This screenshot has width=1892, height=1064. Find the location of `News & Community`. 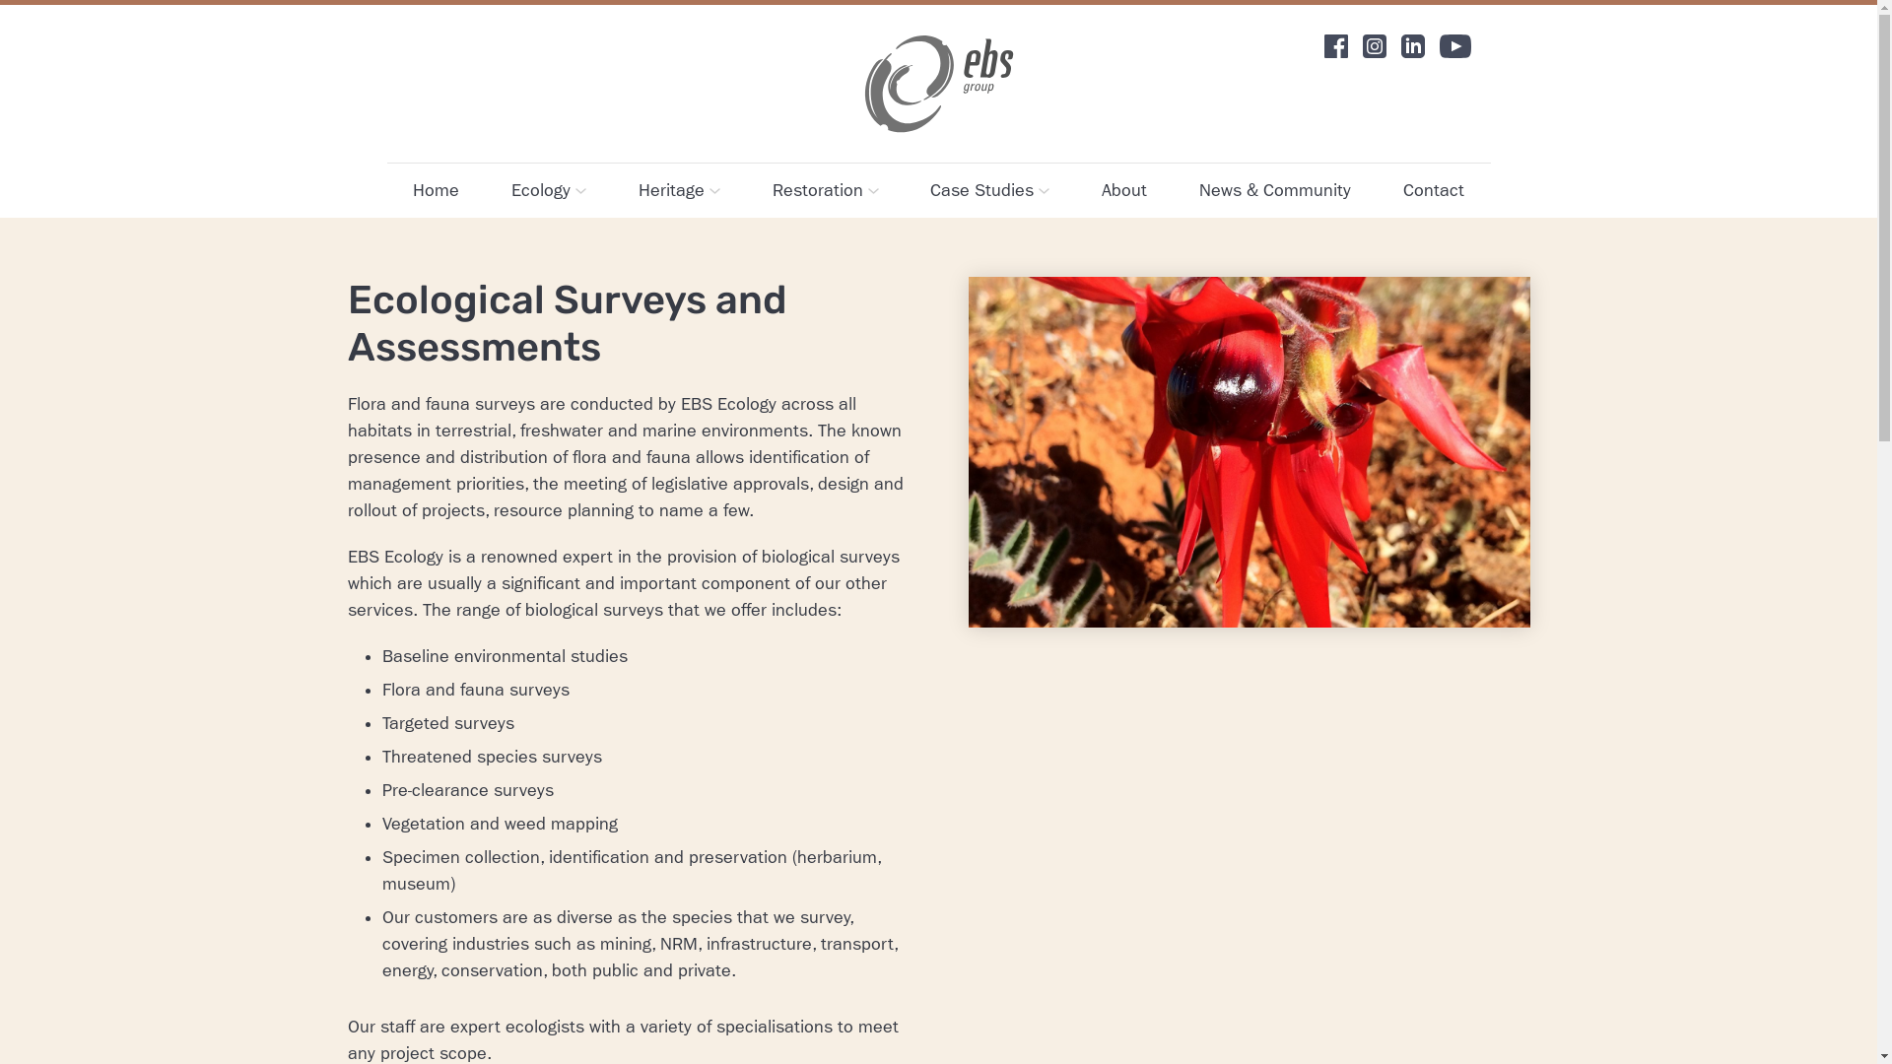

News & Community is located at coordinates (1275, 191).